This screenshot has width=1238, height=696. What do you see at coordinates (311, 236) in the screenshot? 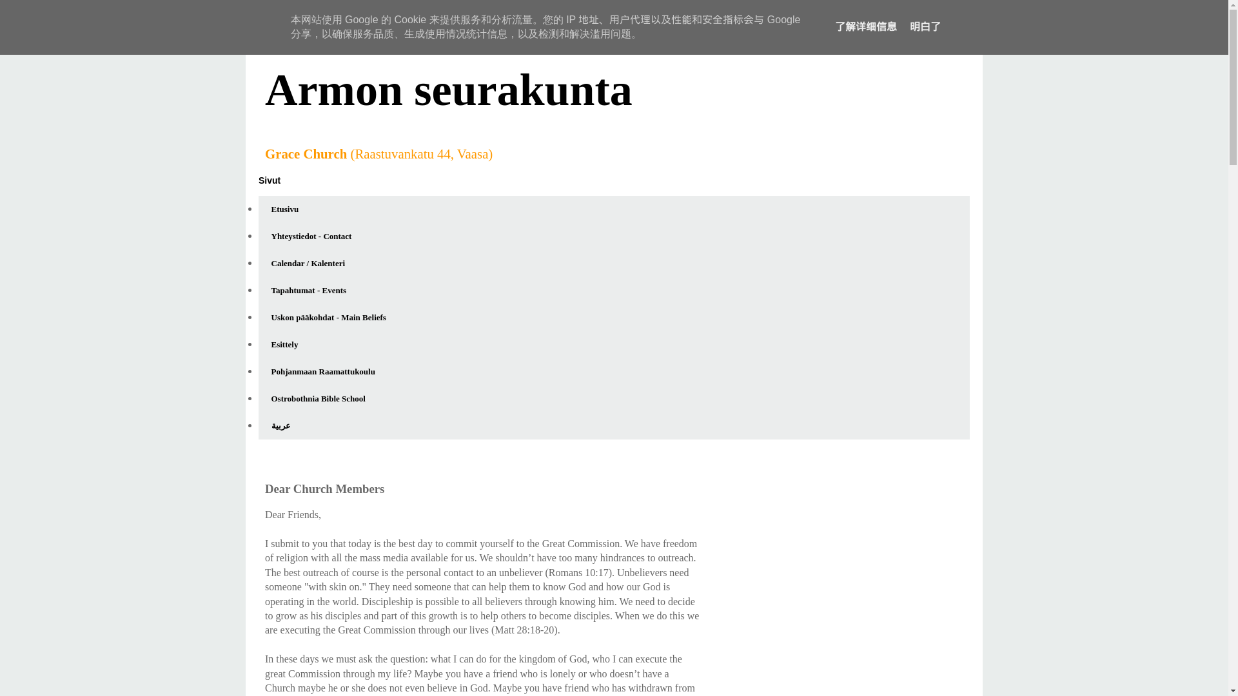
I see `Yhteystiedot - Contact` at bounding box center [311, 236].